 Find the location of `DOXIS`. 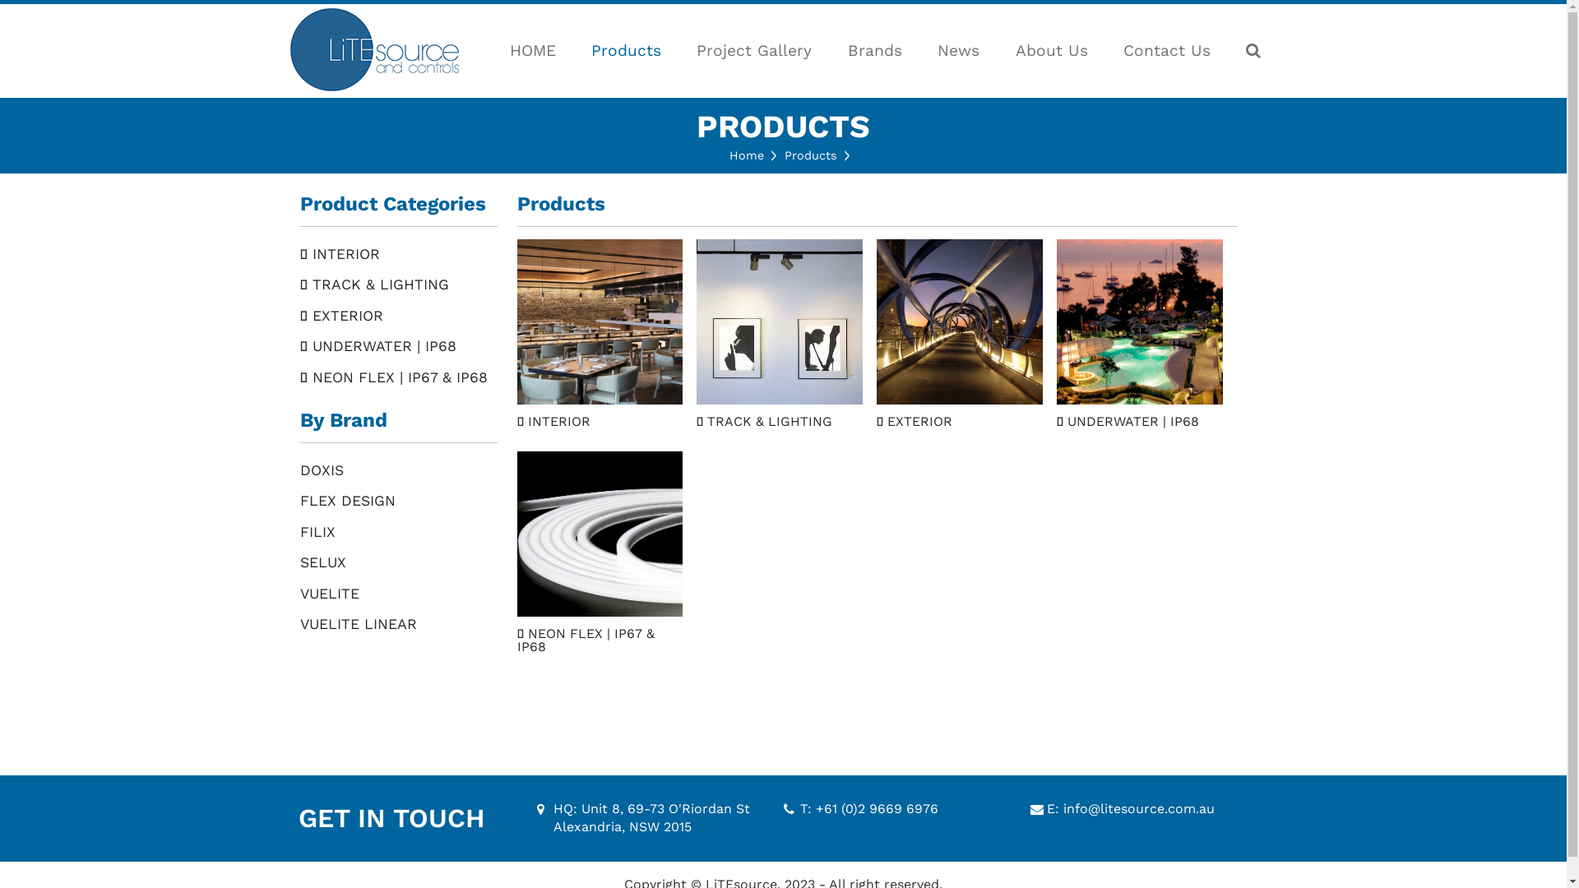

DOXIS is located at coordinates (398, 471).